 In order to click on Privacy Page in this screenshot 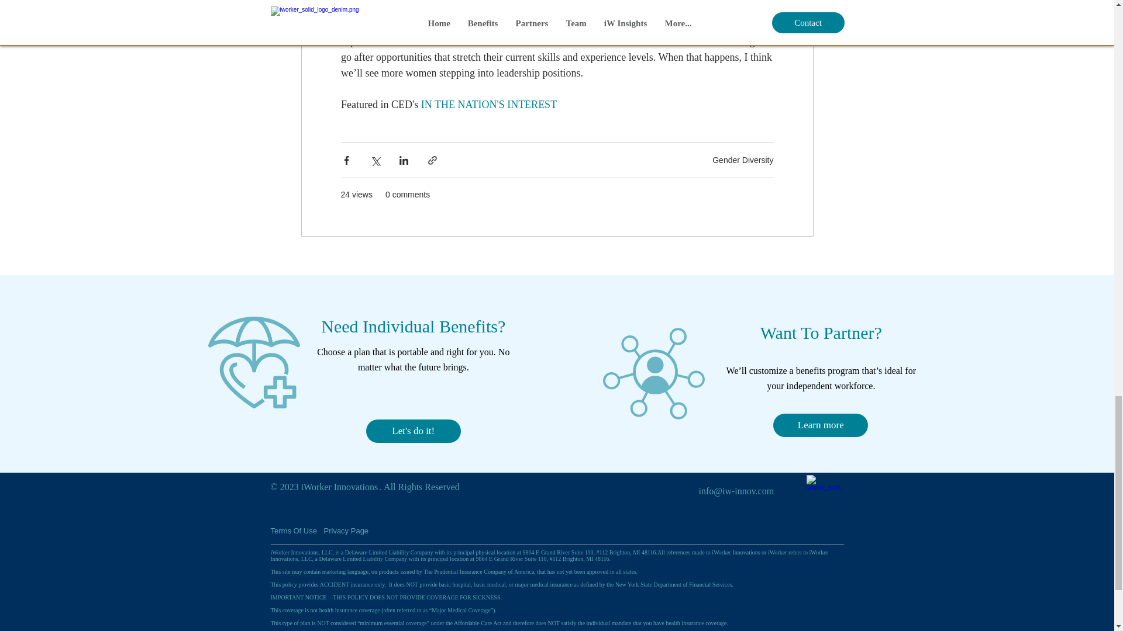, I will do `click(351, 531)`.